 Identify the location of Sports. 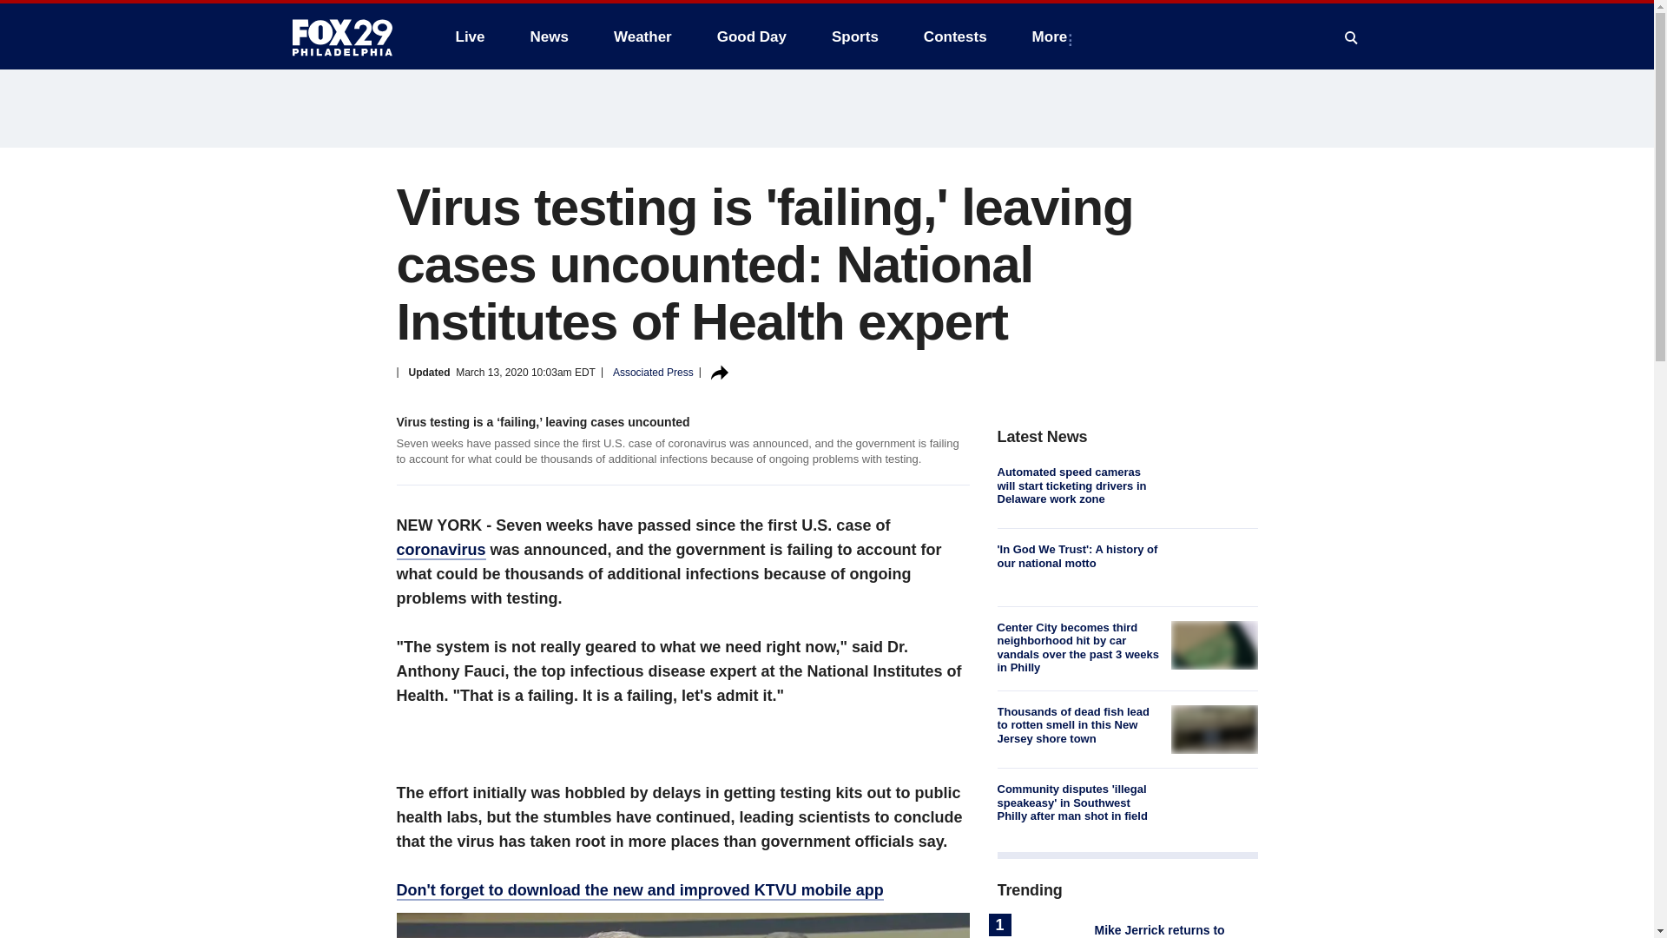
(854, 36).